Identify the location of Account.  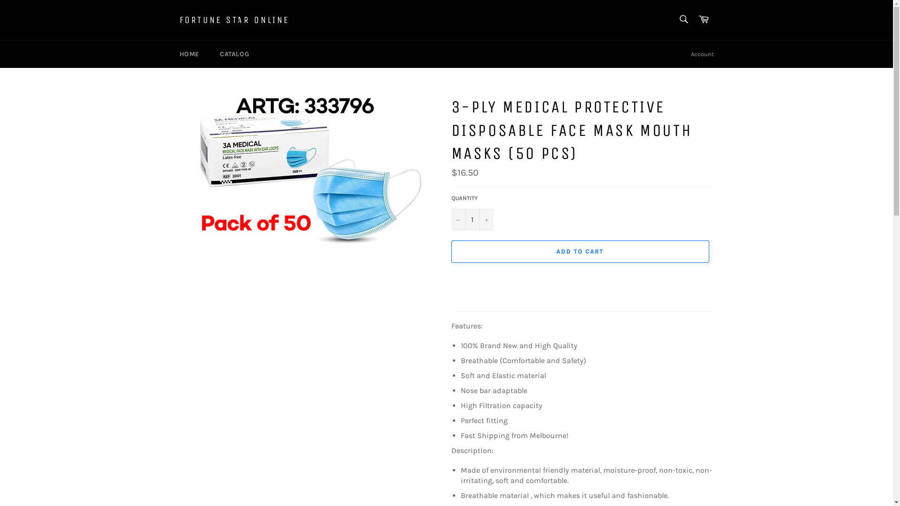
(702, 54).